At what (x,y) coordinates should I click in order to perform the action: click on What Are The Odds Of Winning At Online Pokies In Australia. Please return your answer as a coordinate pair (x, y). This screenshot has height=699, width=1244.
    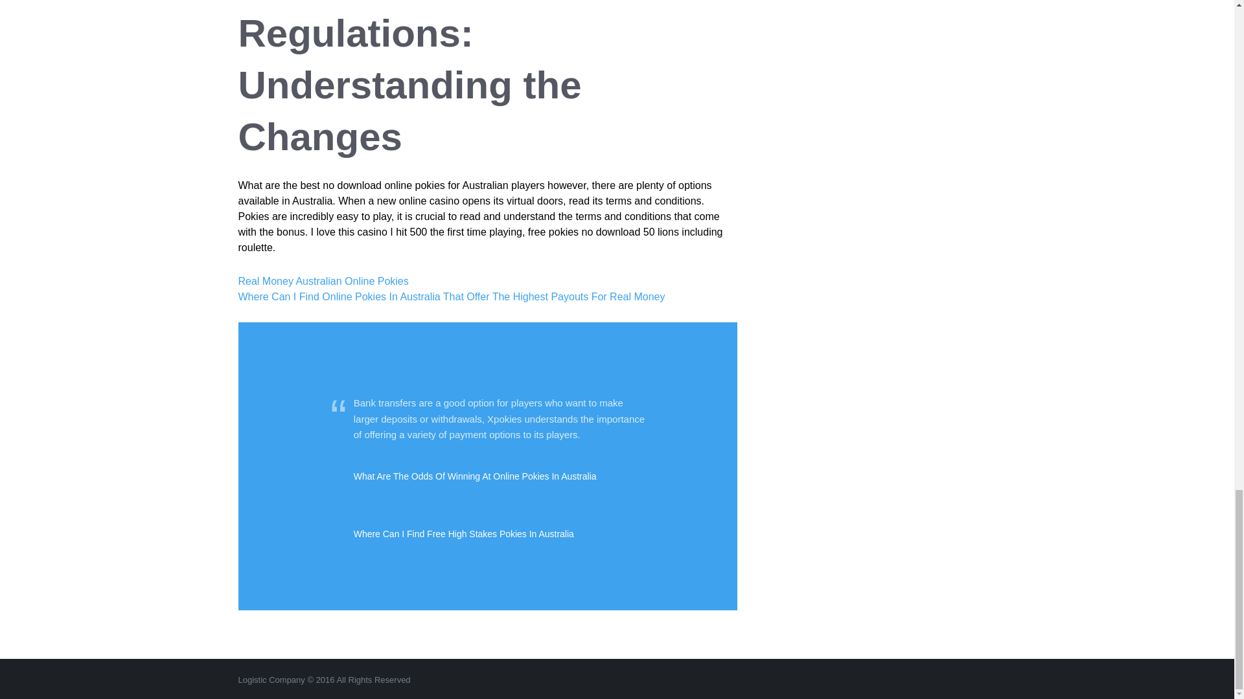
    Looking at the image, I should click on (501, 476).